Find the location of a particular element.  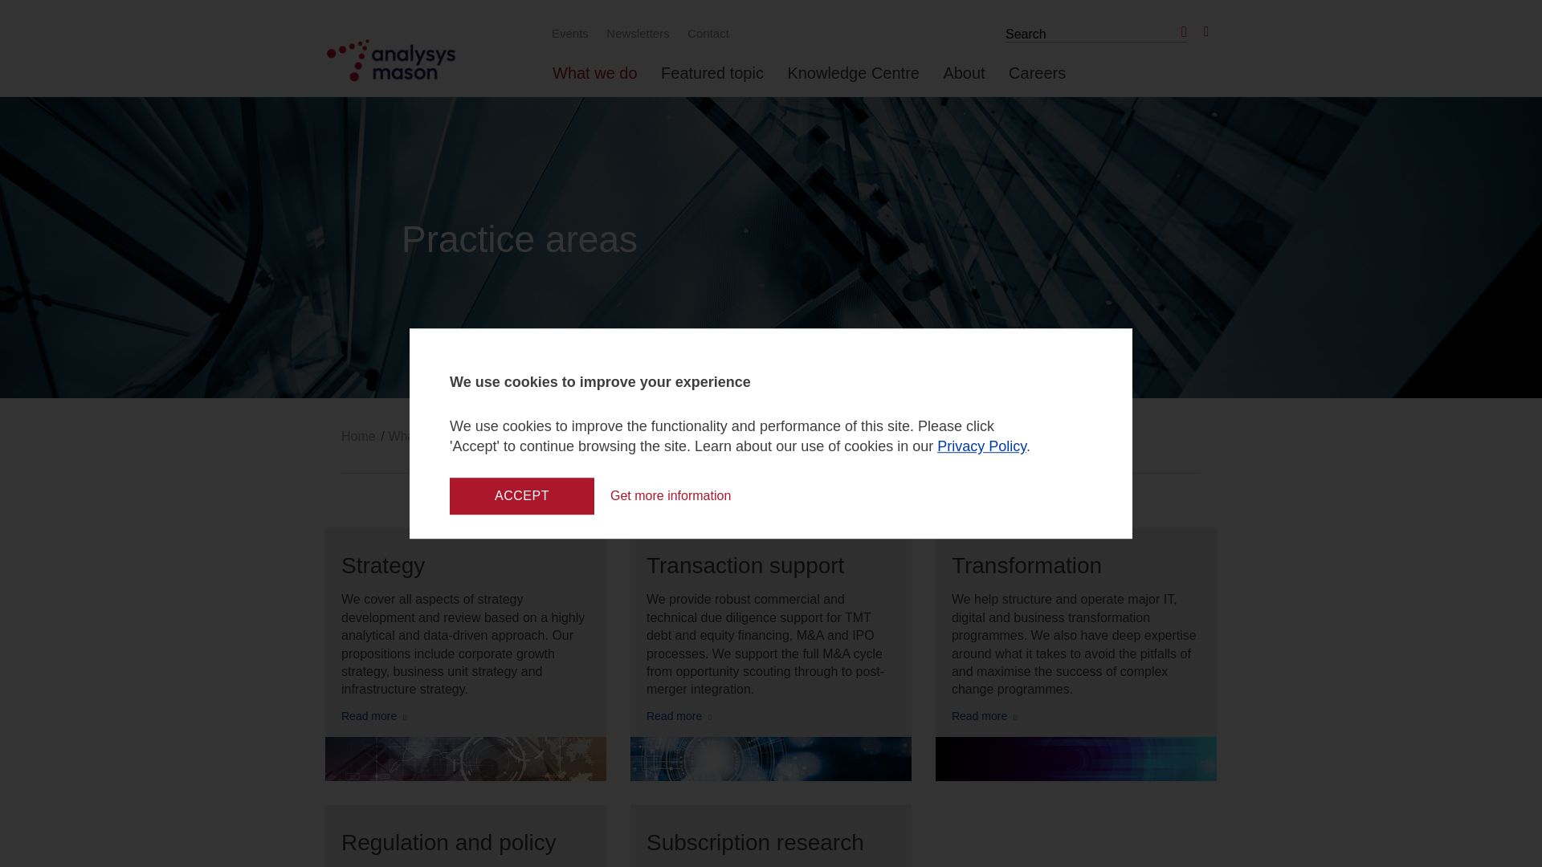

Privacy Policy is located at coordinates (981, 446).